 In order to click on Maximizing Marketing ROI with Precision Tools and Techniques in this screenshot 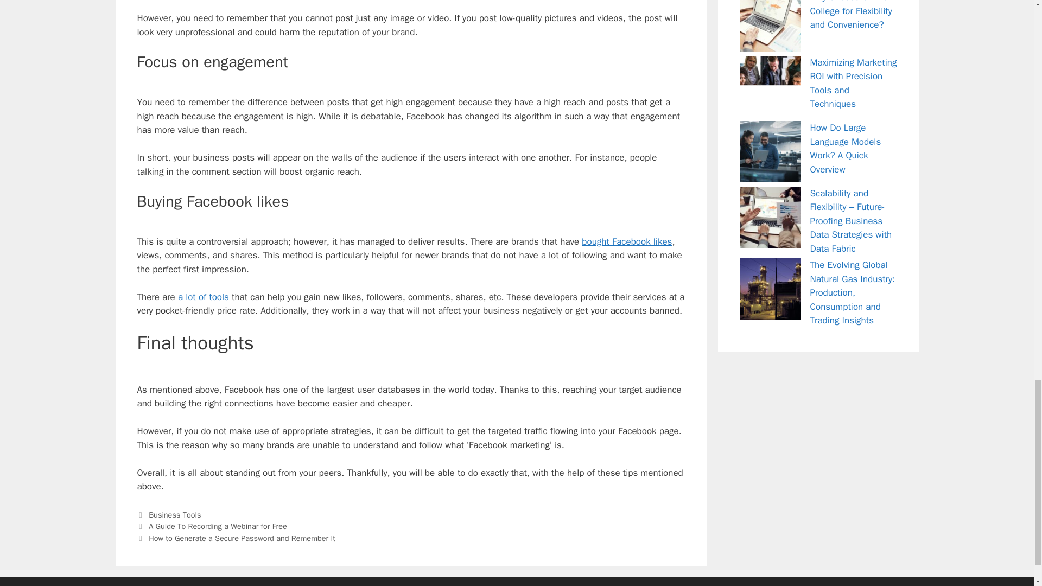, I will do `click(853, 82)`.